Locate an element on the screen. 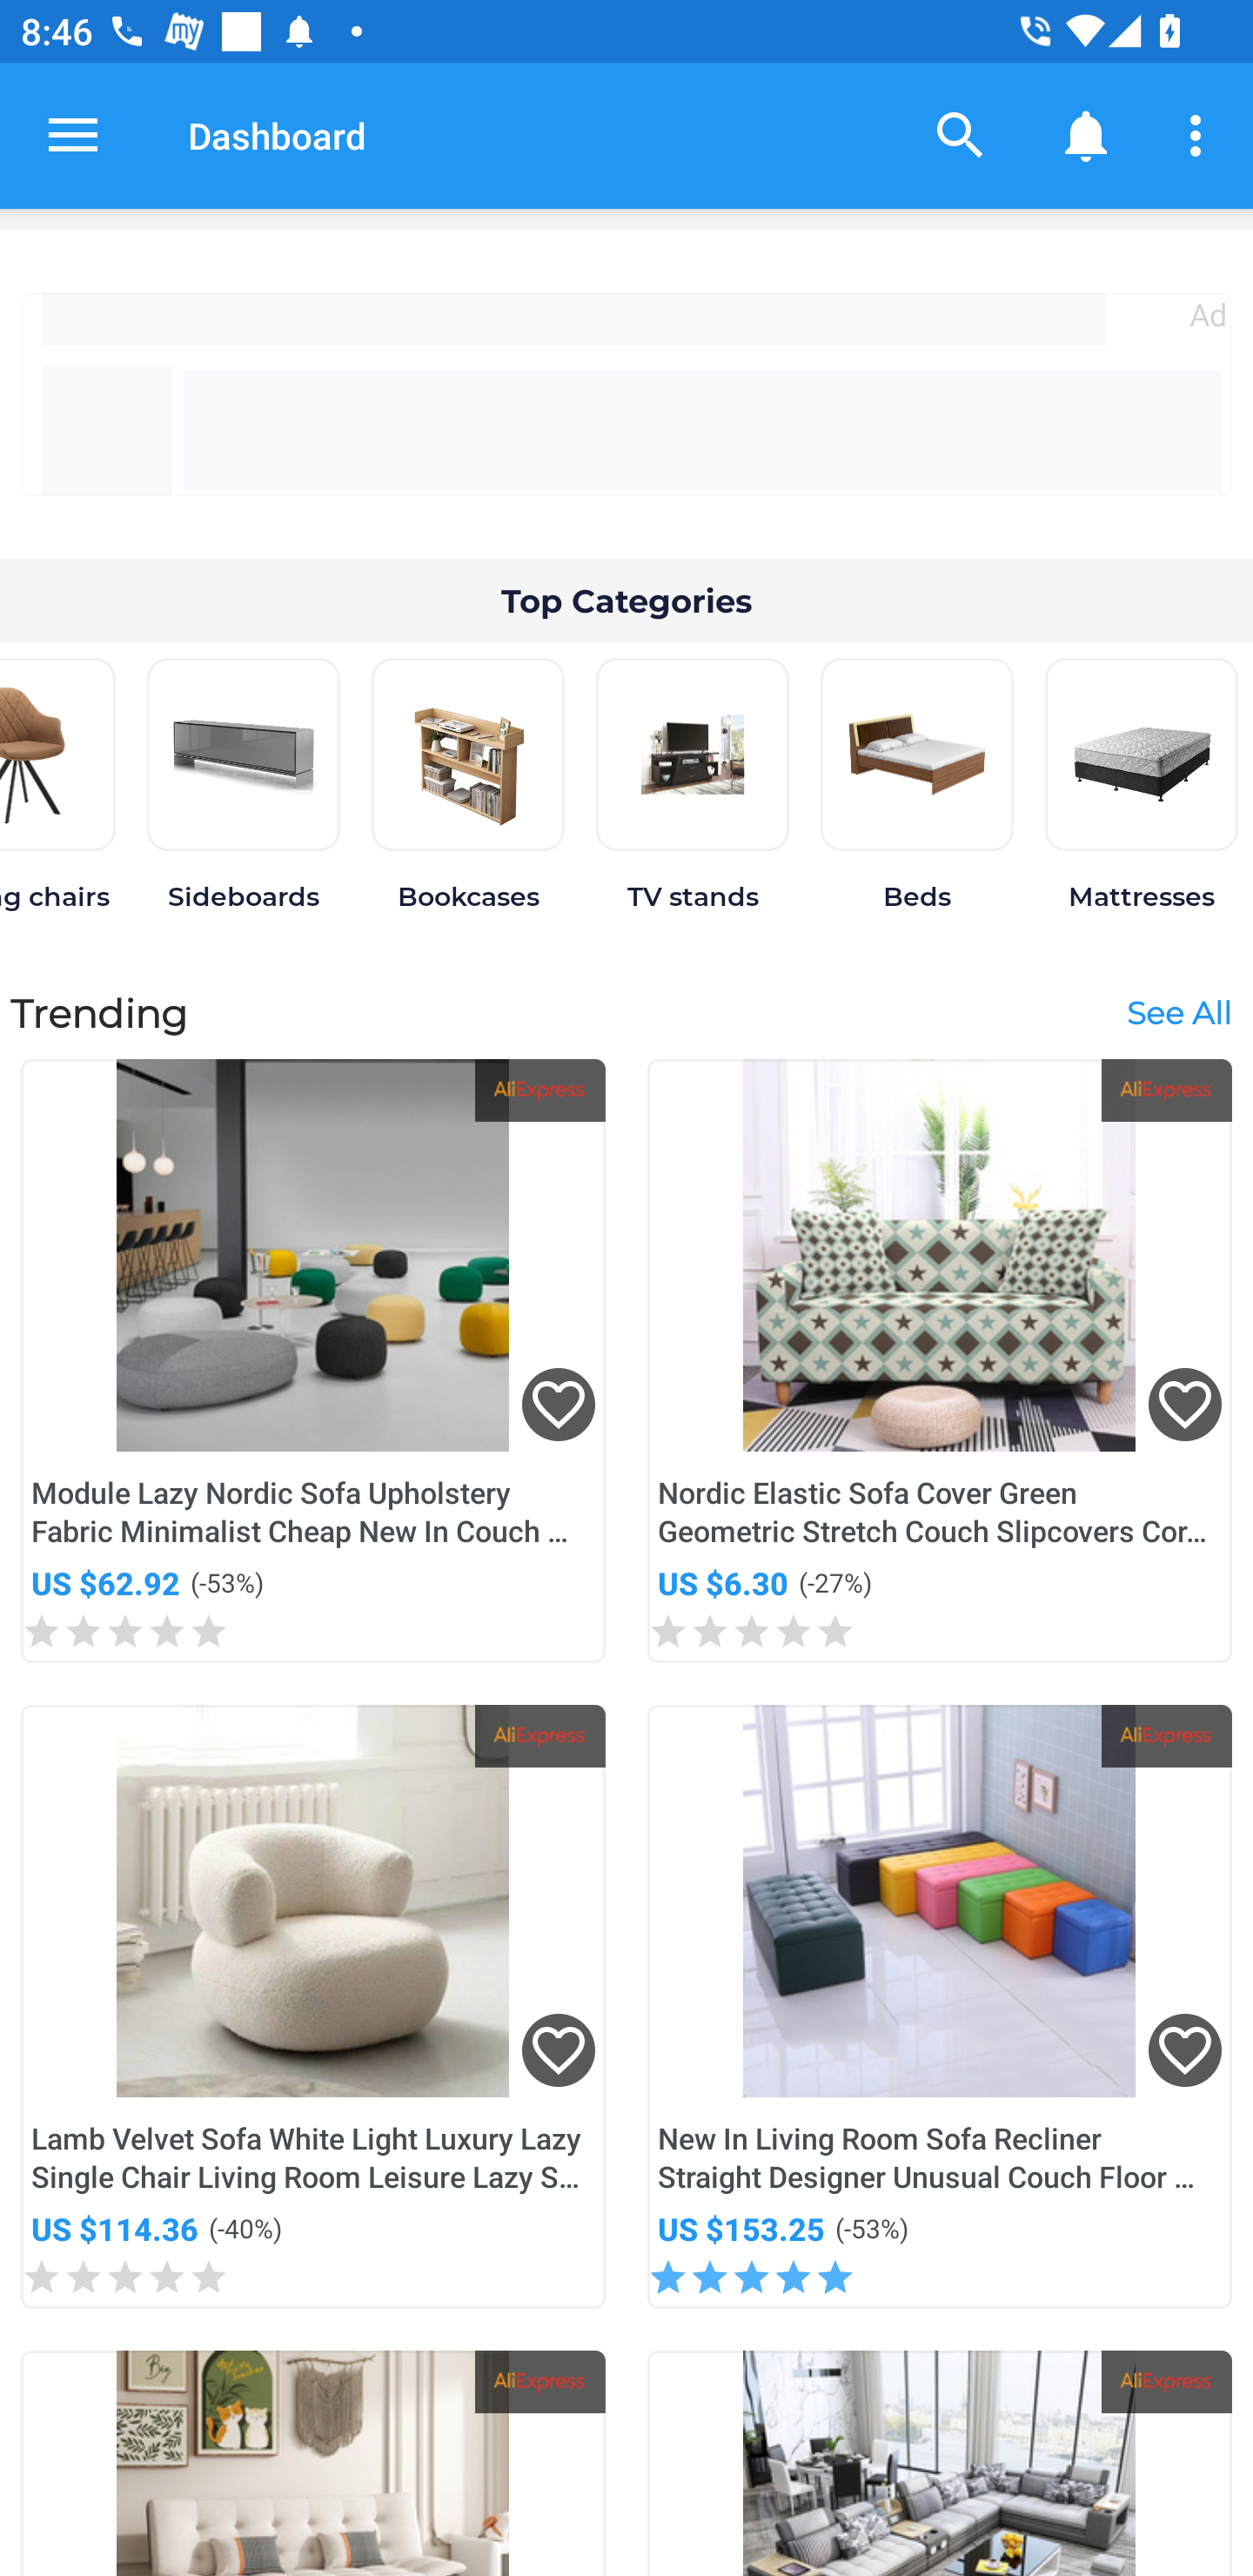 This screenshot has height=2576, width=1253. Search is located at coordinates (961, 134).